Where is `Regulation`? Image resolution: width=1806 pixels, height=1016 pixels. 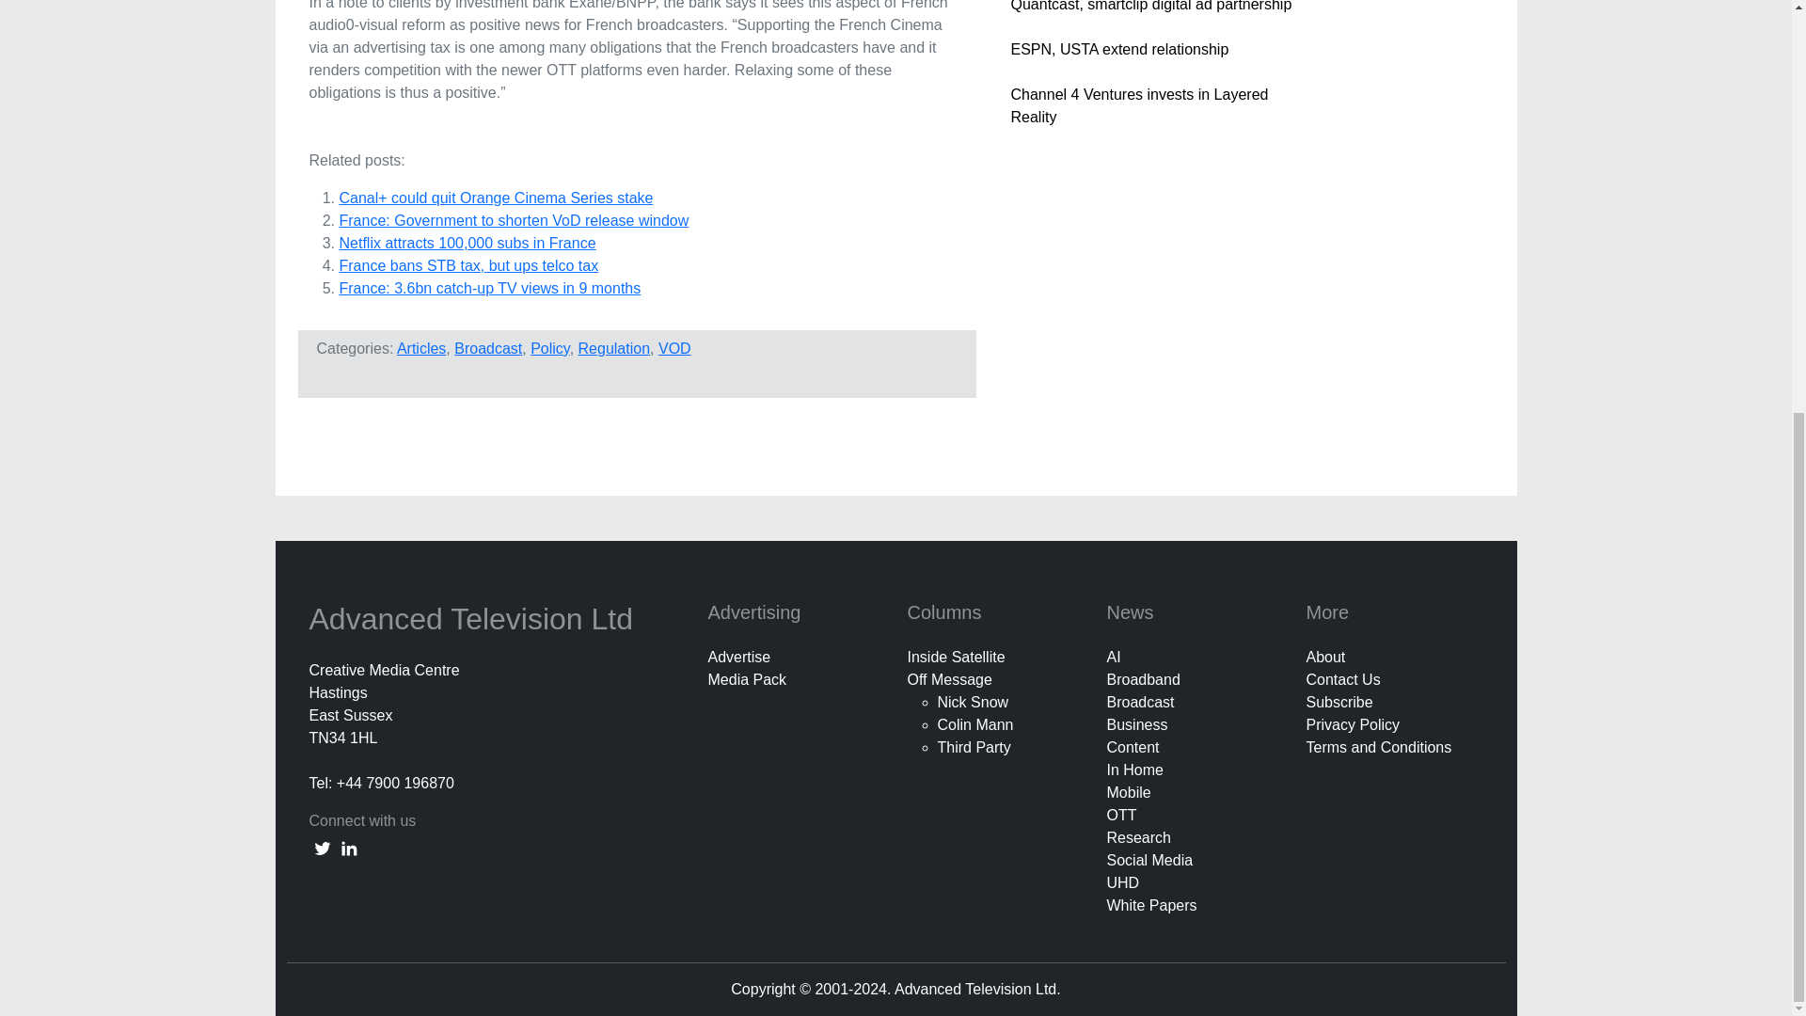
Regulation is located at coordinates (613, 348).